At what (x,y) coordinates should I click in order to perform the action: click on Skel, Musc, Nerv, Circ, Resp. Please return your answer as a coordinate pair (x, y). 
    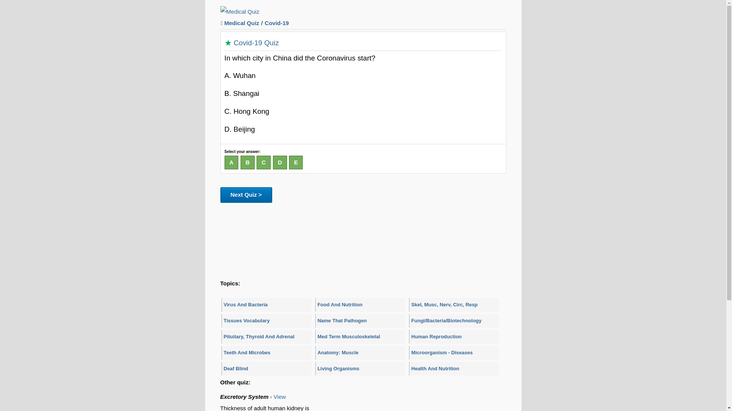
    Looking at the image, I should click on (454, 304).